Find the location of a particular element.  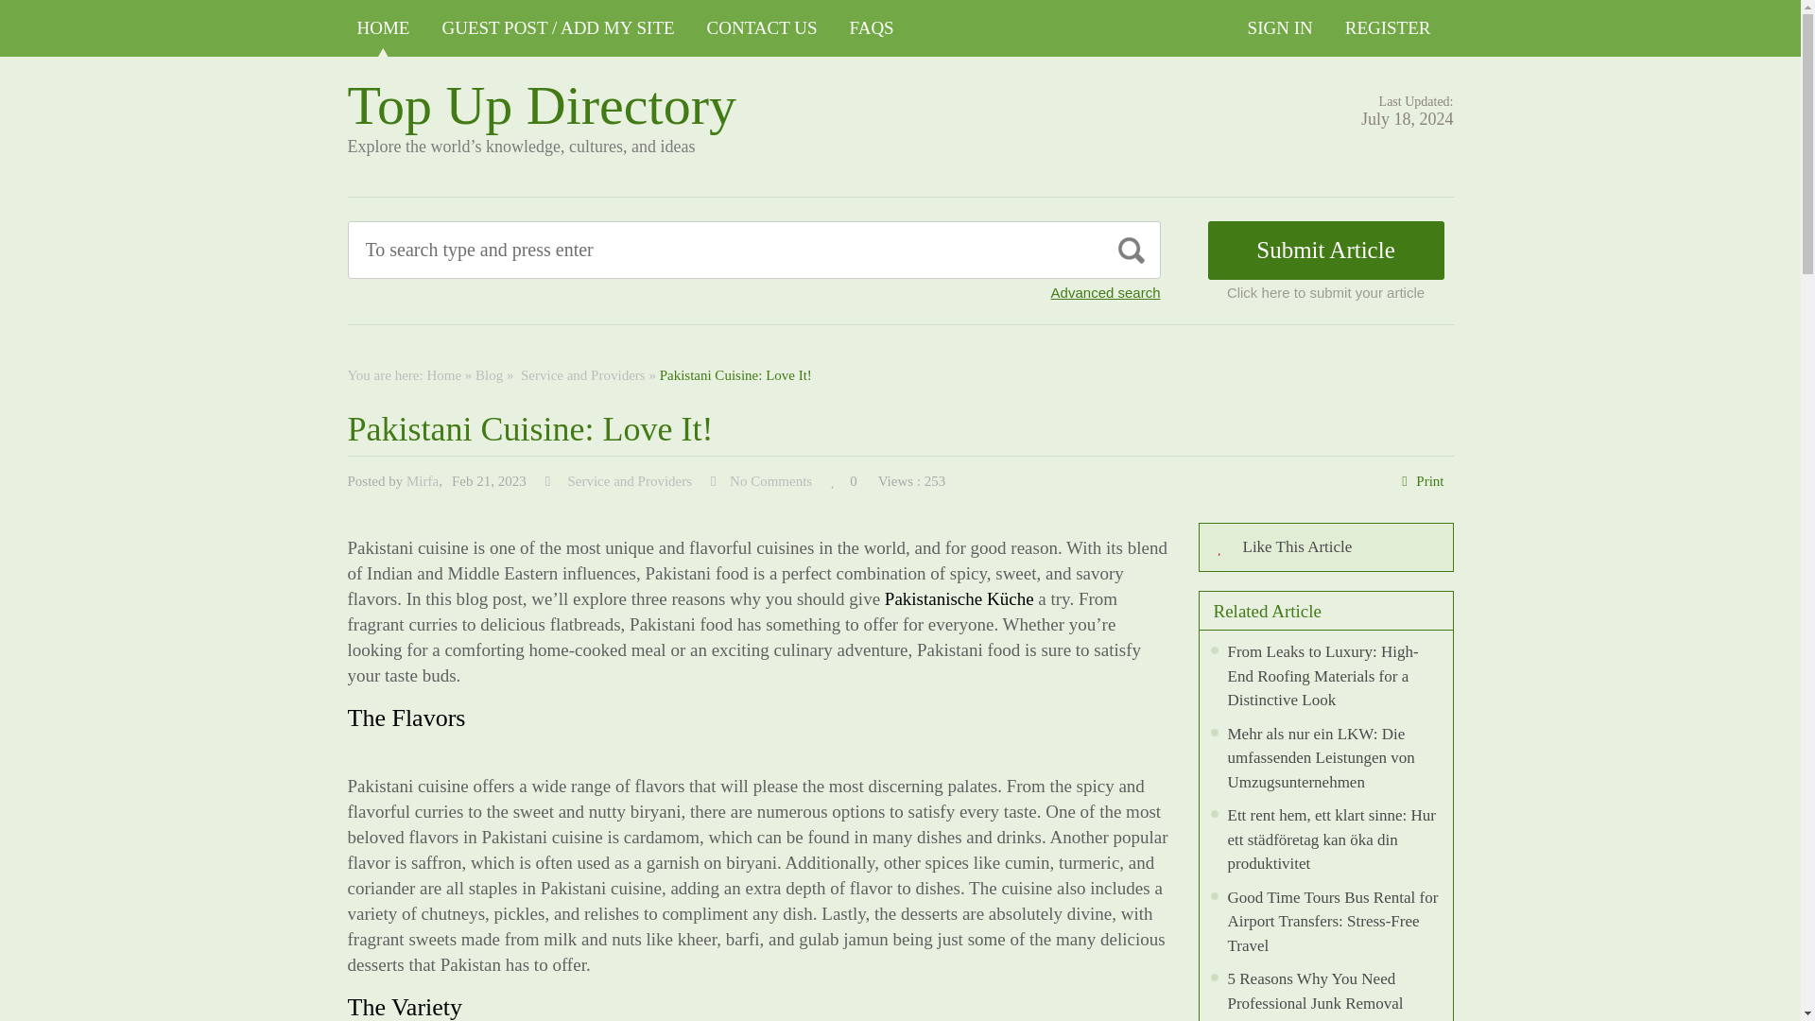

FAQS is located at coordinates (872, 28).